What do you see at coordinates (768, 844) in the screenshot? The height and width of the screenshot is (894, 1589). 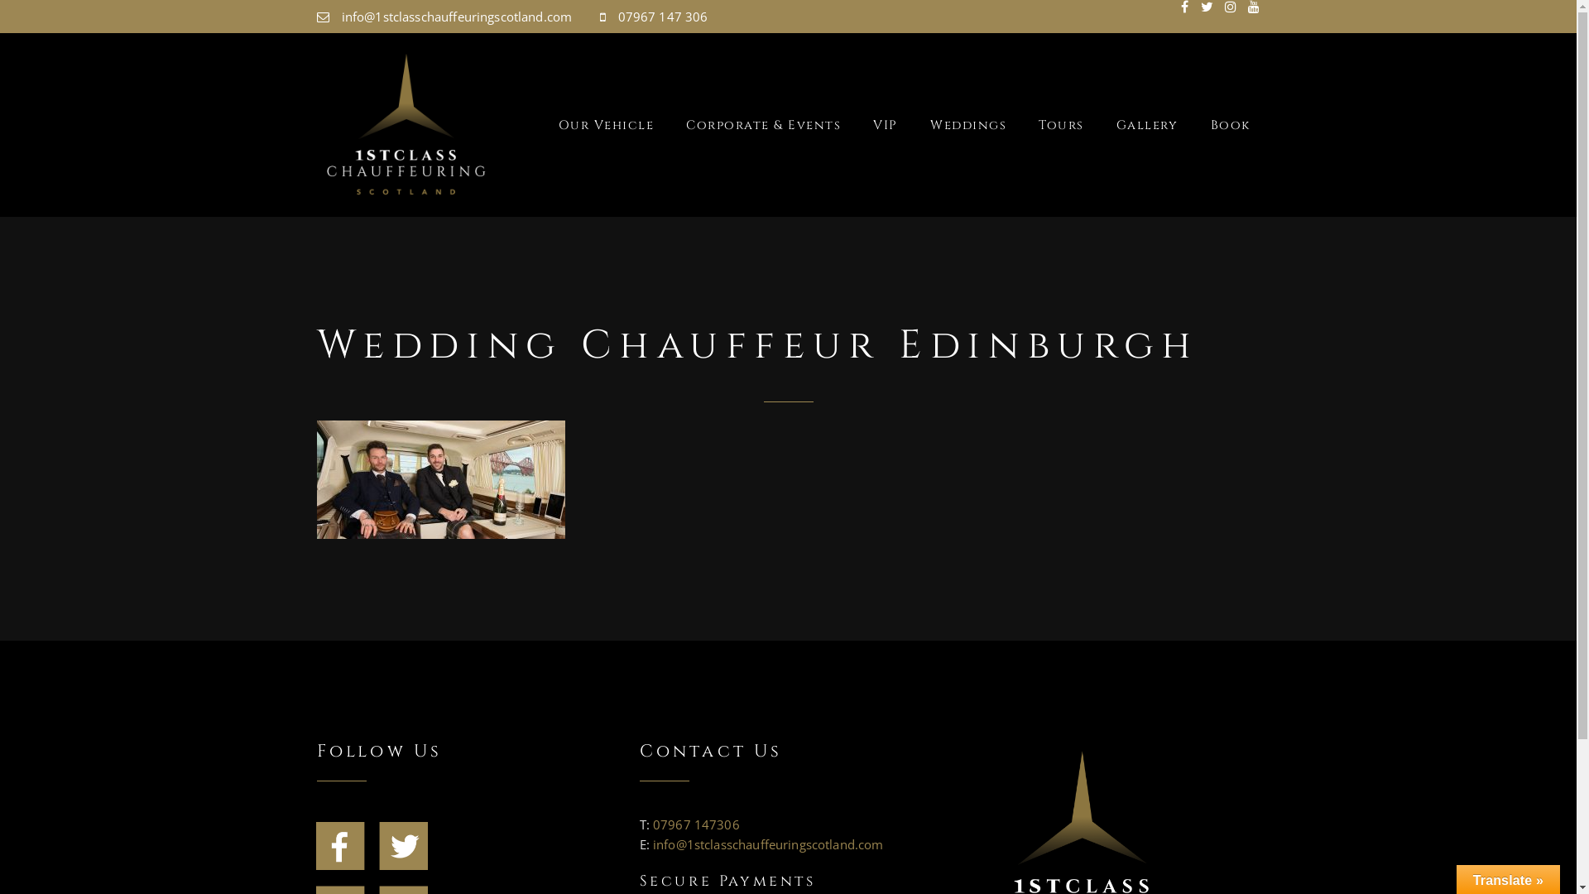 I see `info@1stclasschauffeuringscotland.com` at bounding box center [768, 844].